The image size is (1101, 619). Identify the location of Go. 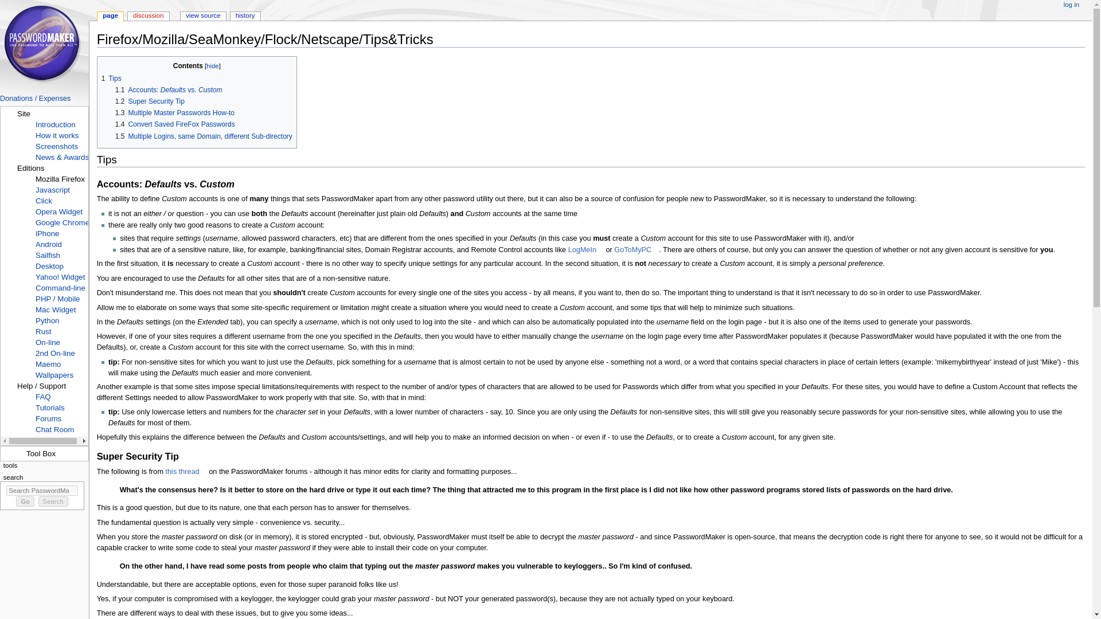
(25, 502).